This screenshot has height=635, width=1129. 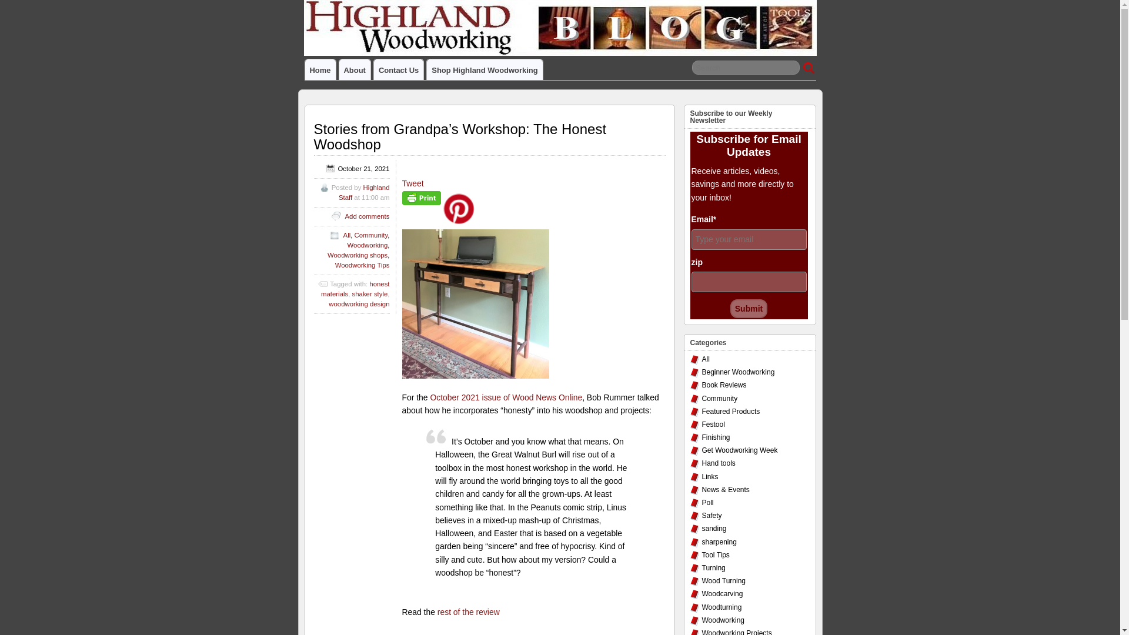 I want to click on Finishing, so click(x=716, y=437).